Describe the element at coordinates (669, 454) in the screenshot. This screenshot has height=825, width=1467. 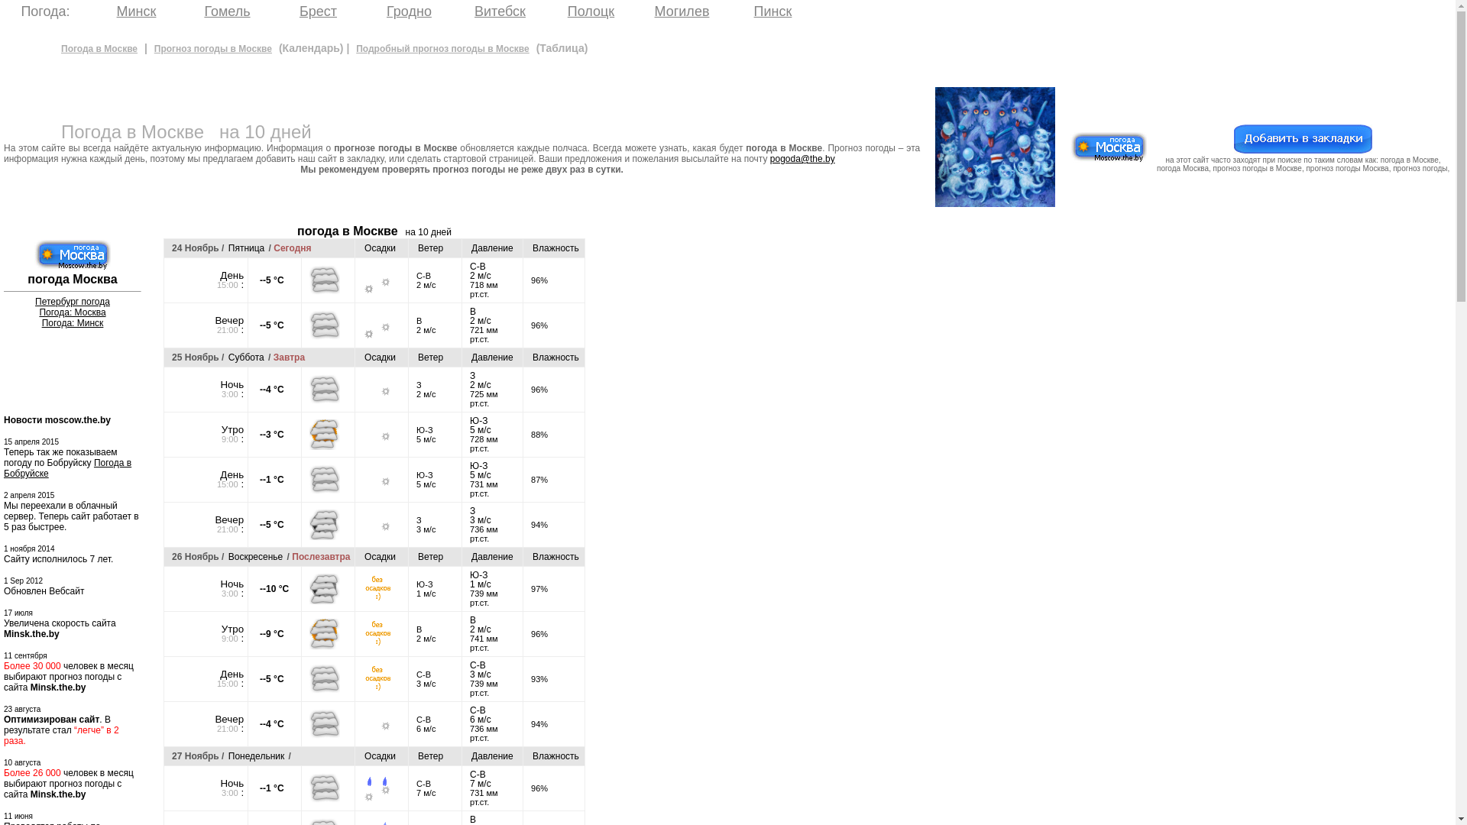
I see `Advertisement` at that location.